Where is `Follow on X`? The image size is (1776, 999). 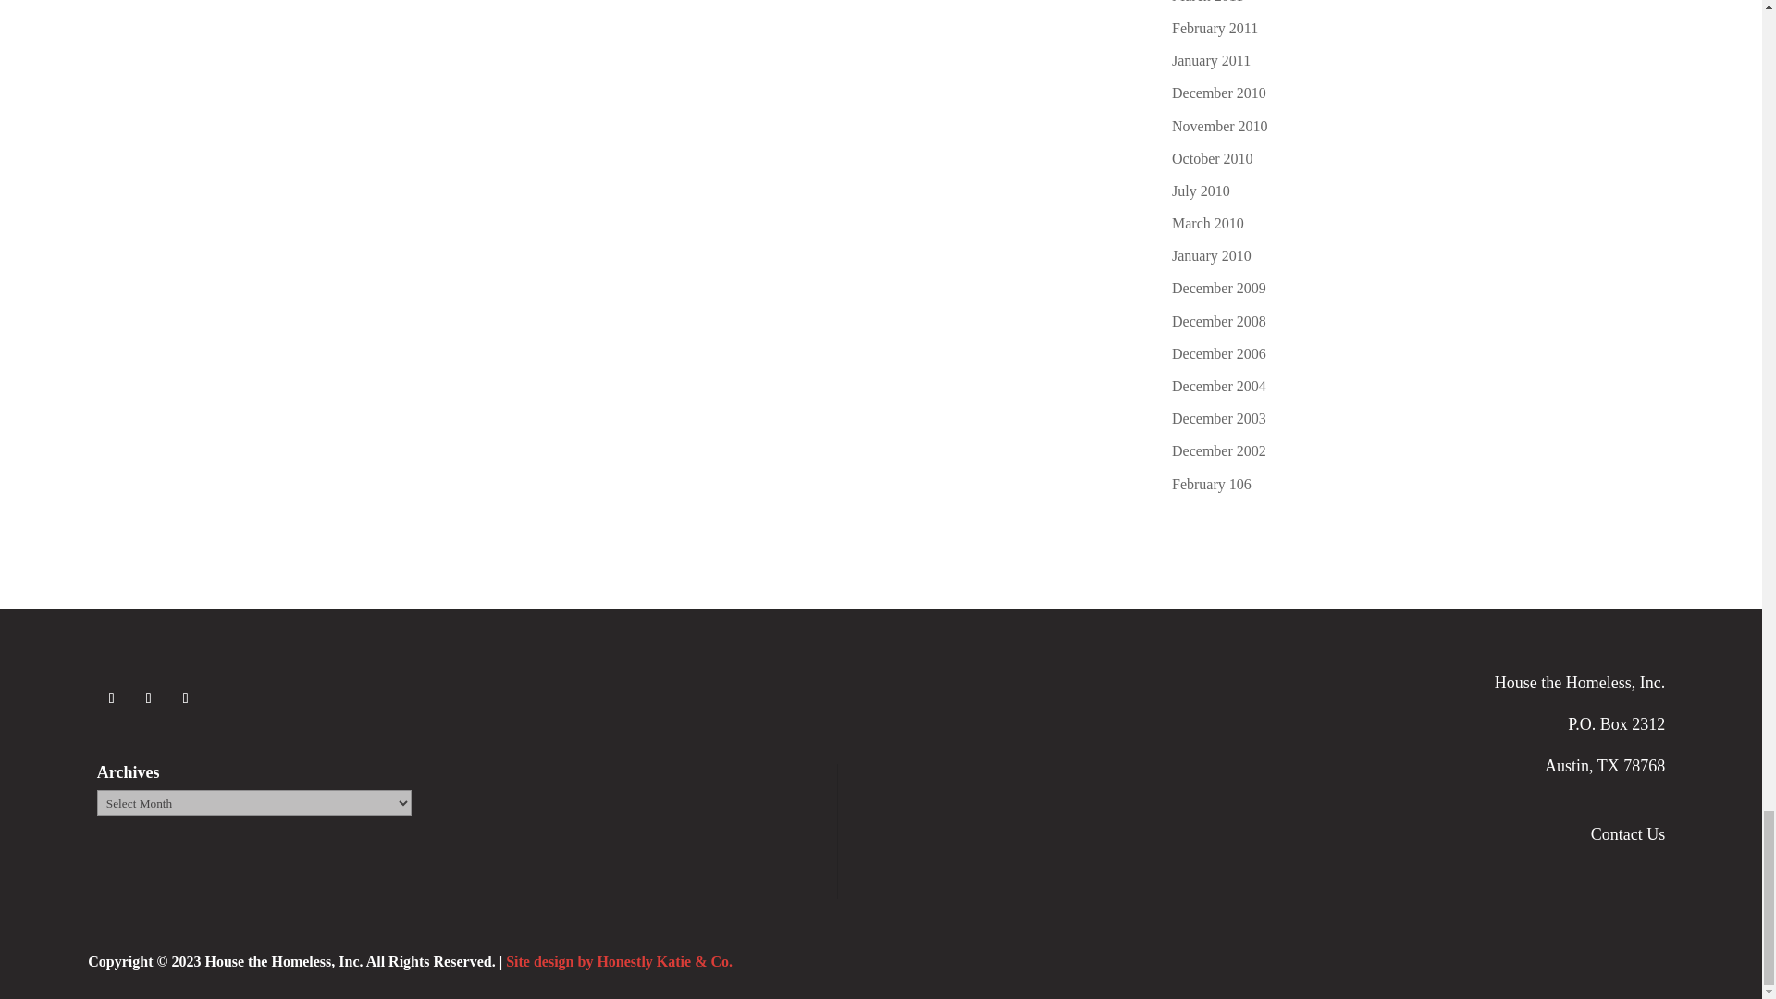 Follow on X is located at coordinates (148, 697).